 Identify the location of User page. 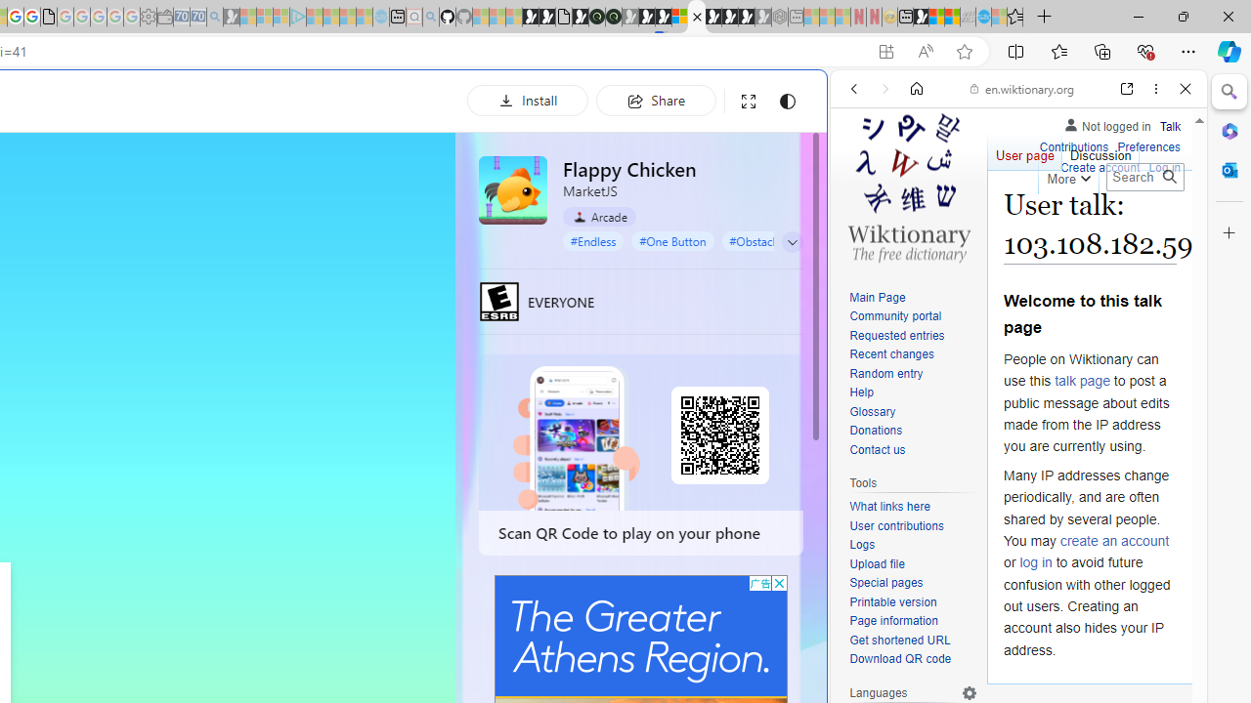
(1024, 150).